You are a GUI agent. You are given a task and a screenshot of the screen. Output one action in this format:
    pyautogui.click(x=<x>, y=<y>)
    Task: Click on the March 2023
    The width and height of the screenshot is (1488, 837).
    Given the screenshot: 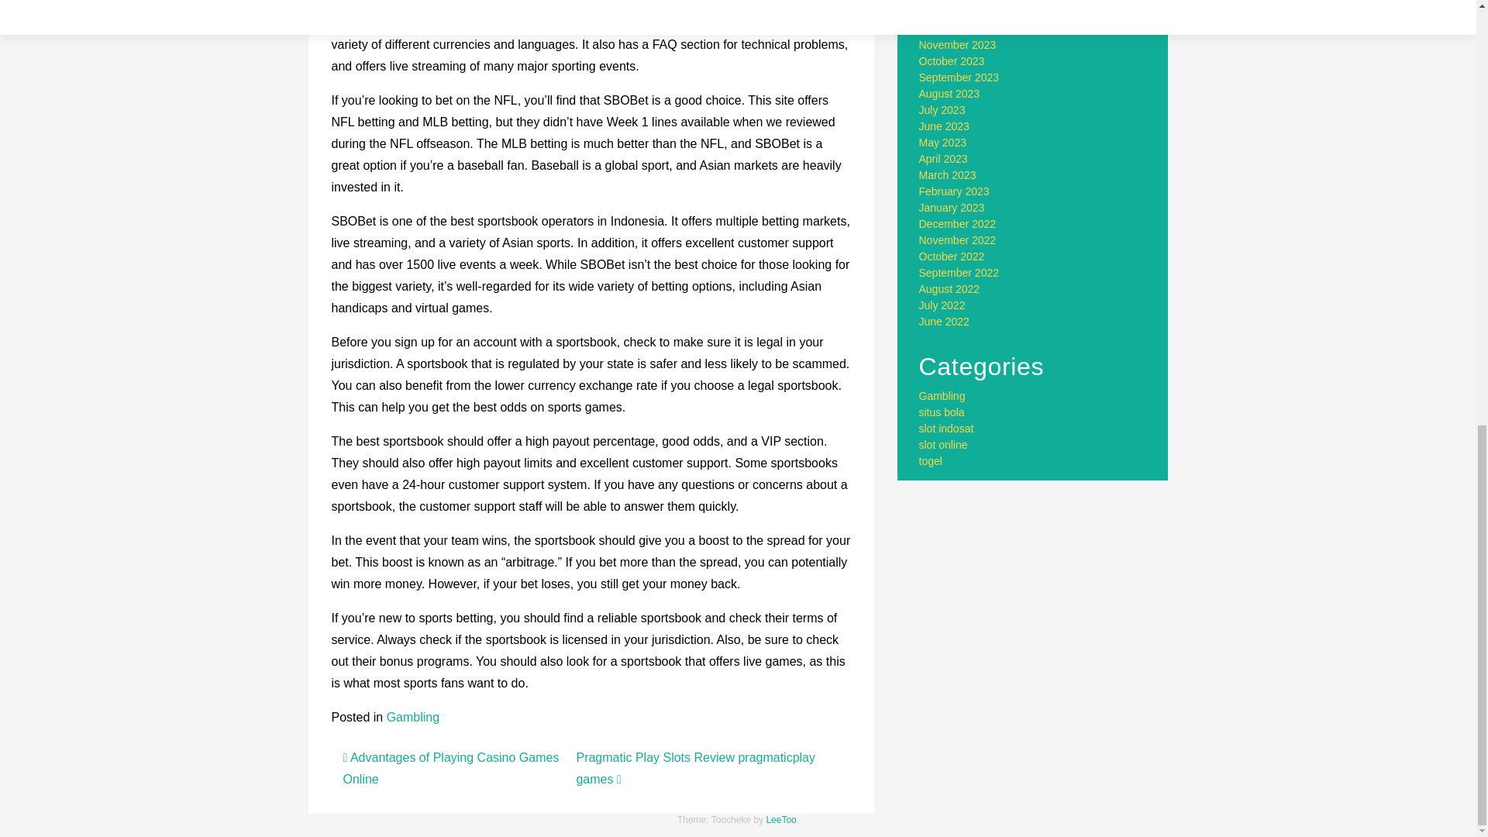 What is the action you would take?
    pyautogui.click(x=947, y=175)
    